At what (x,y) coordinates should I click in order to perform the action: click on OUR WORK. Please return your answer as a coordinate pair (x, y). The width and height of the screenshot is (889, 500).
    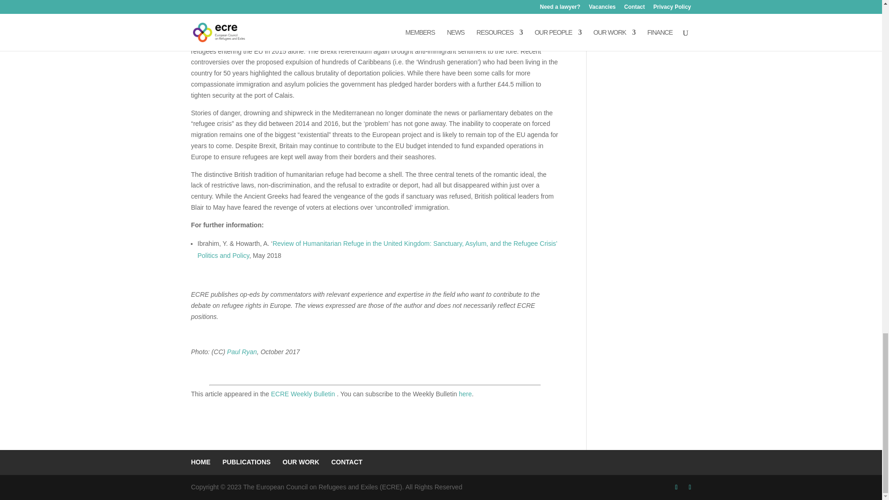
    Looking at the image, I should click on (301, 462).